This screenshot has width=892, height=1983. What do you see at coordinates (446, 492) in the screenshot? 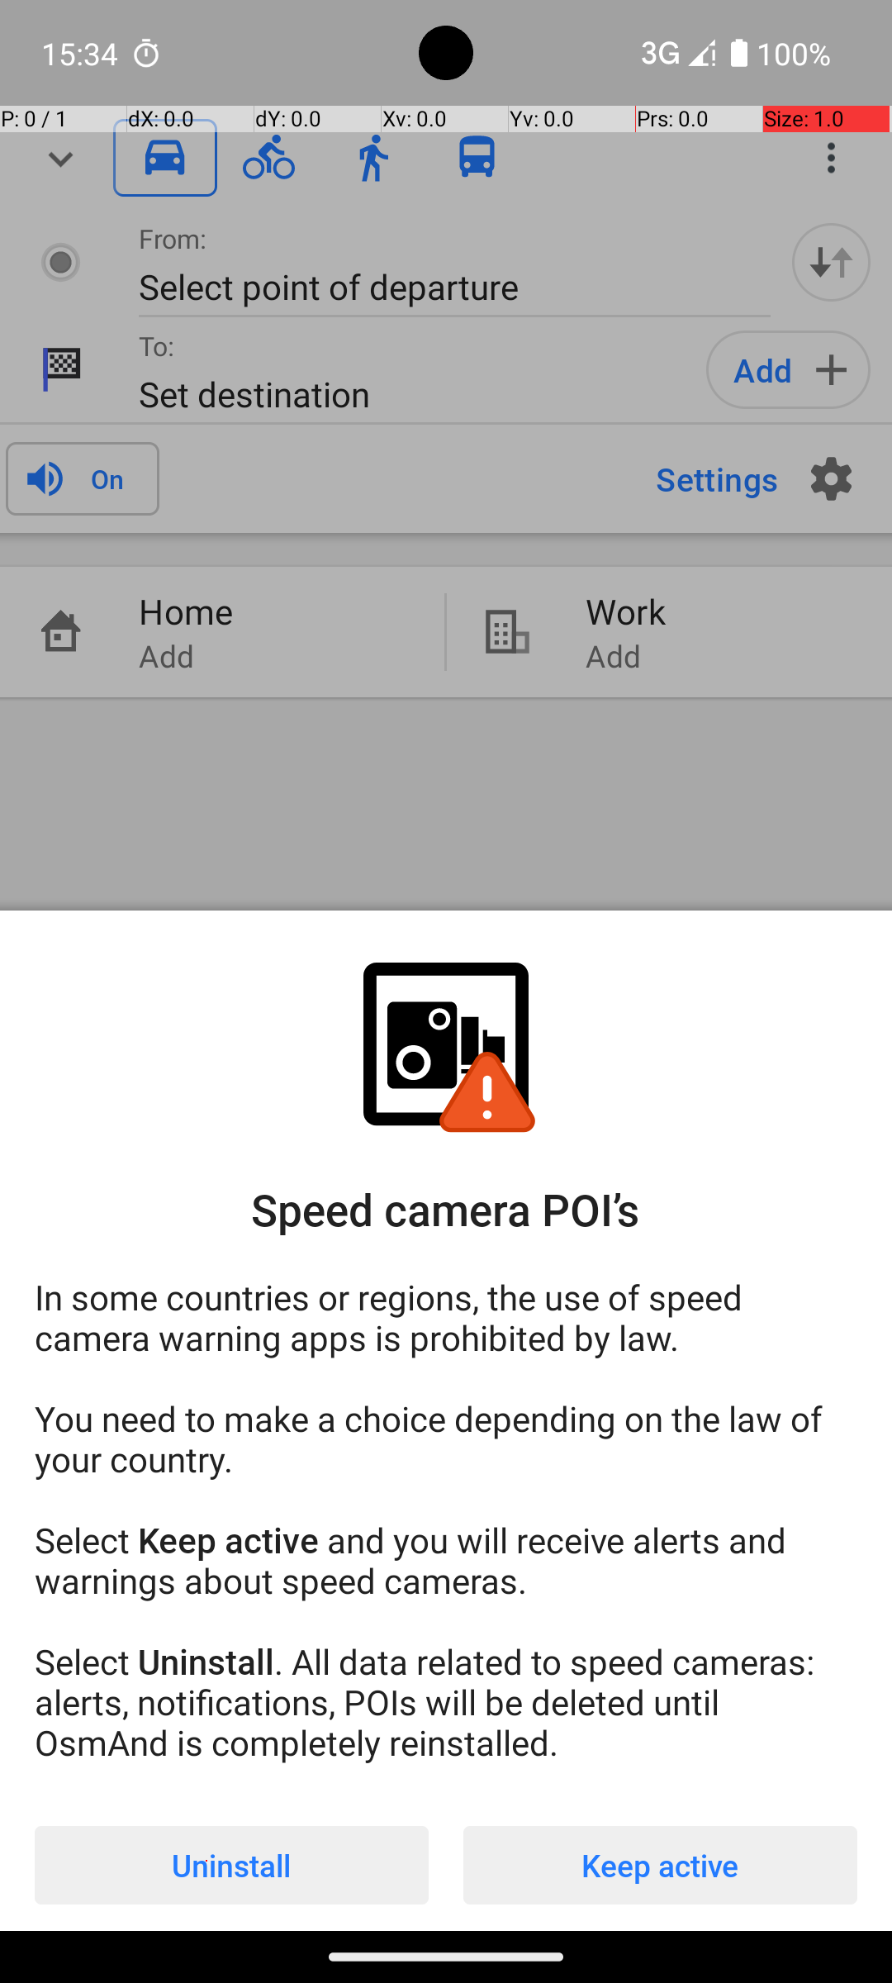
I see `Close the dialog` at bounding box center [446, 492].